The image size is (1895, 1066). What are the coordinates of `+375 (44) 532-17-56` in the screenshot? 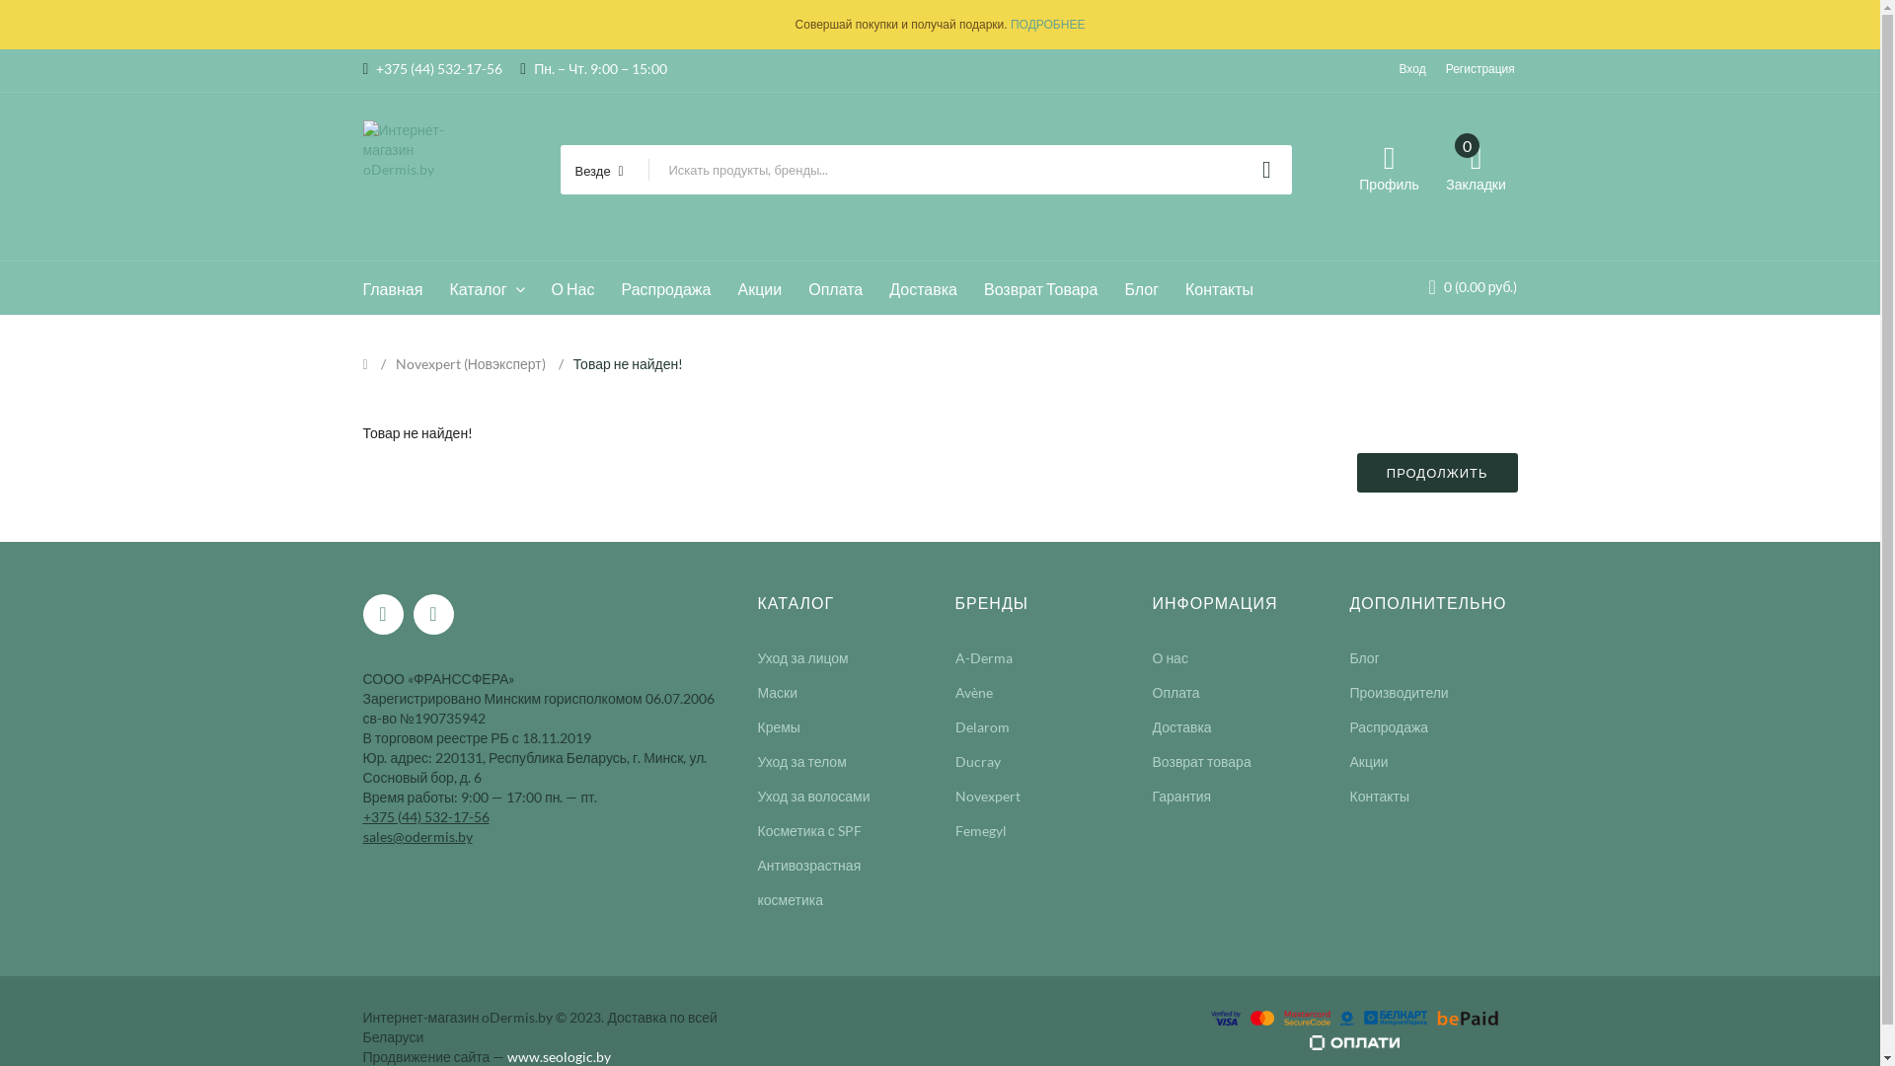 It's located at (433, 68).